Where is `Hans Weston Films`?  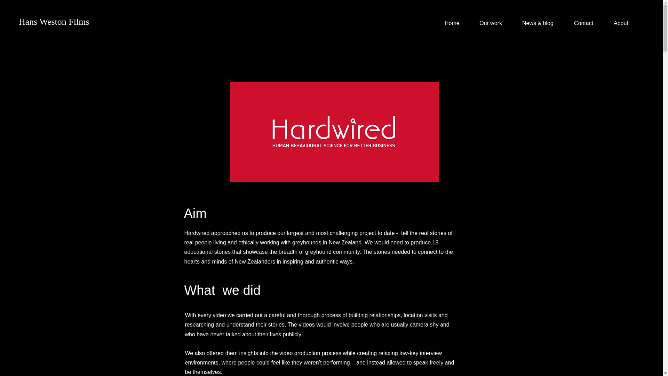 Hans Weston Films is located at coordinates (54, 22).